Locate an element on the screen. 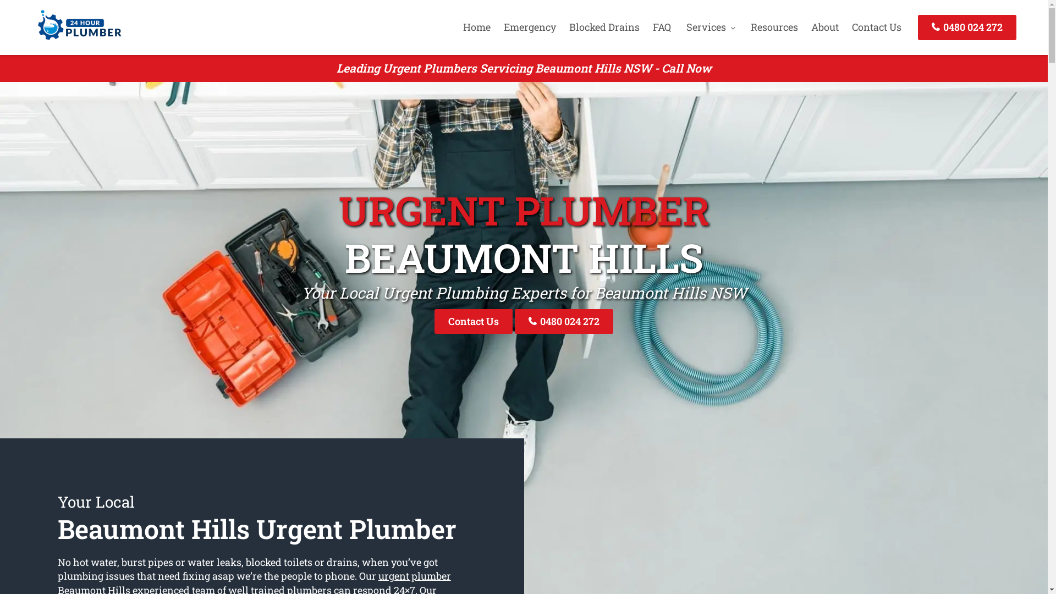 Image resolution: width=1056 pixels, height=594 pixels. FAQ is located at coordinates (662, 27).